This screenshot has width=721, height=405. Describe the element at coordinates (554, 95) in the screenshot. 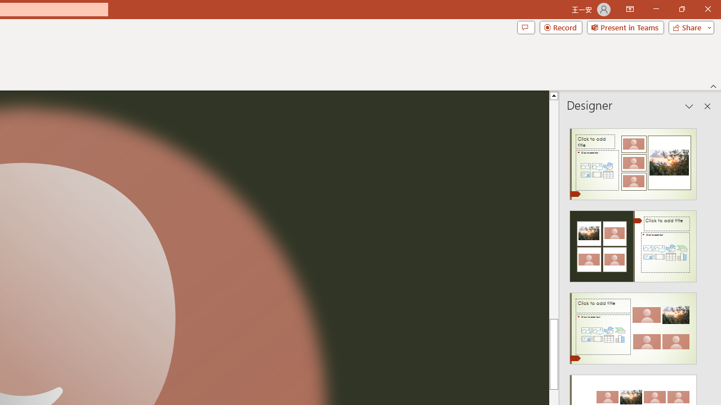

I see `Line up` at that location.